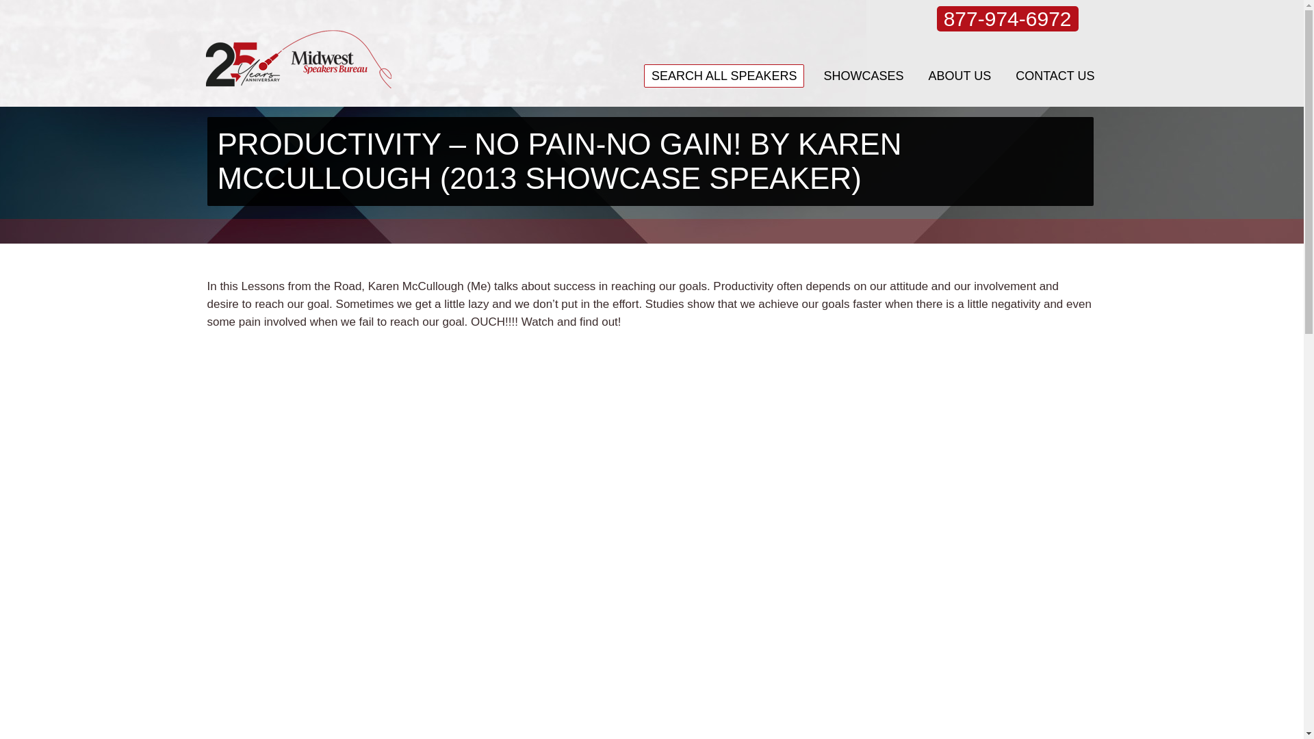  I want to click on SEARCH ALL SPEAKERS, so click(724, 75).